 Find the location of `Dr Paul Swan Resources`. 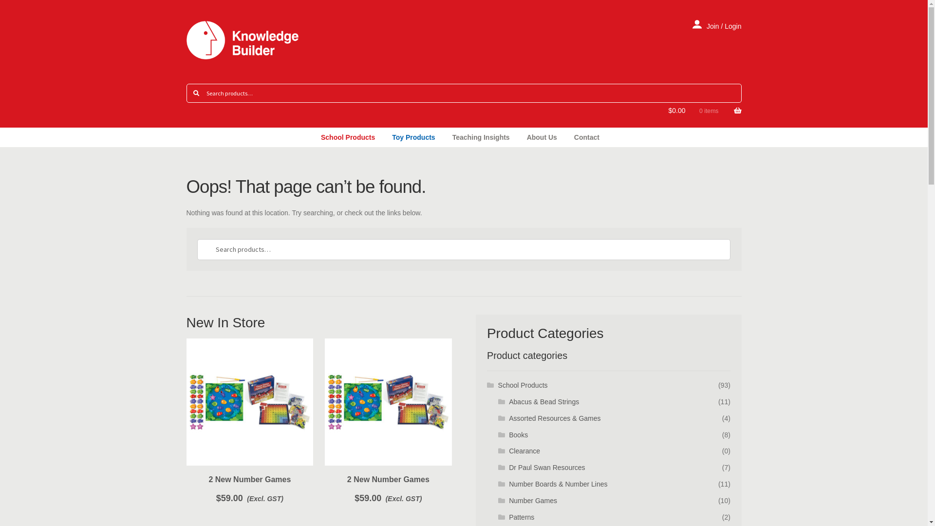

Dr Paul Swan Resources is located at coordinates (547, 468).